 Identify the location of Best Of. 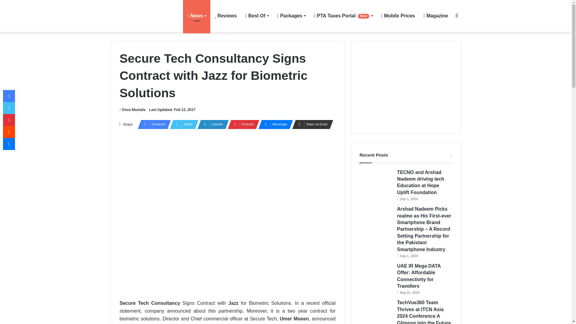
(256, 16).